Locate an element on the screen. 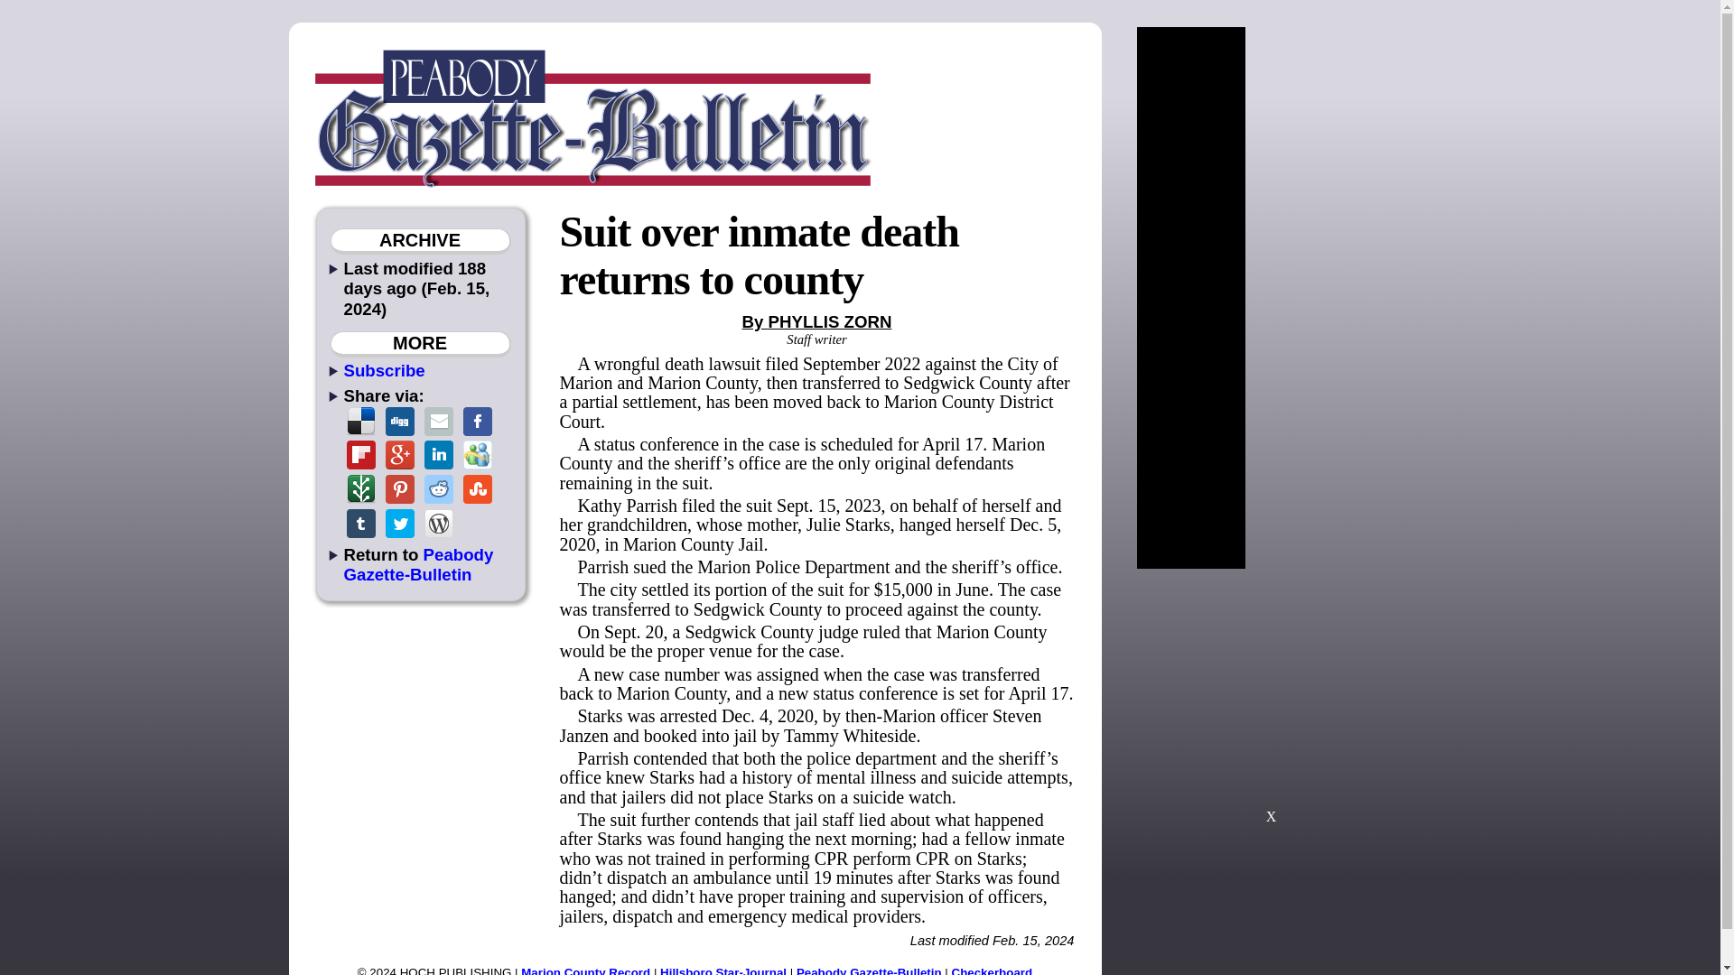 The height and width of the screenshot is (975, 1734). Peabody Gazette-Bulletin is located at coordinates (417, 563).